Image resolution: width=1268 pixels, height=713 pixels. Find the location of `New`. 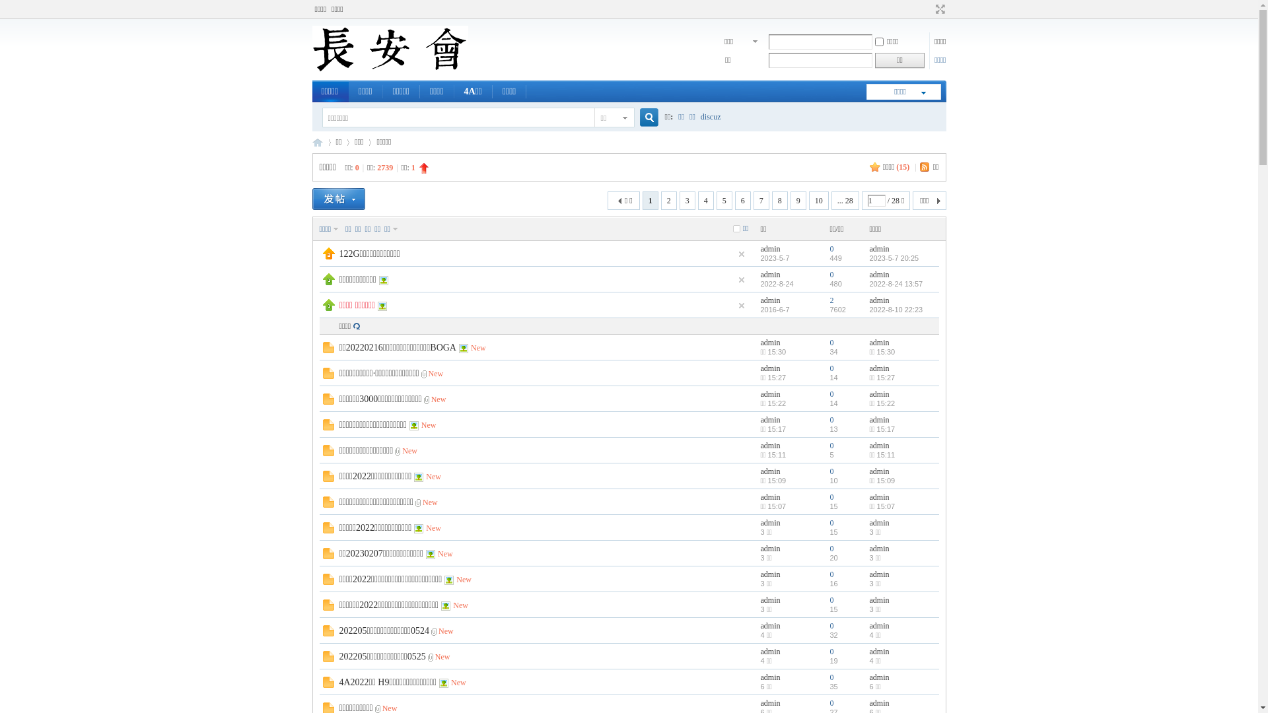

New is located at coordinates (436, 373).